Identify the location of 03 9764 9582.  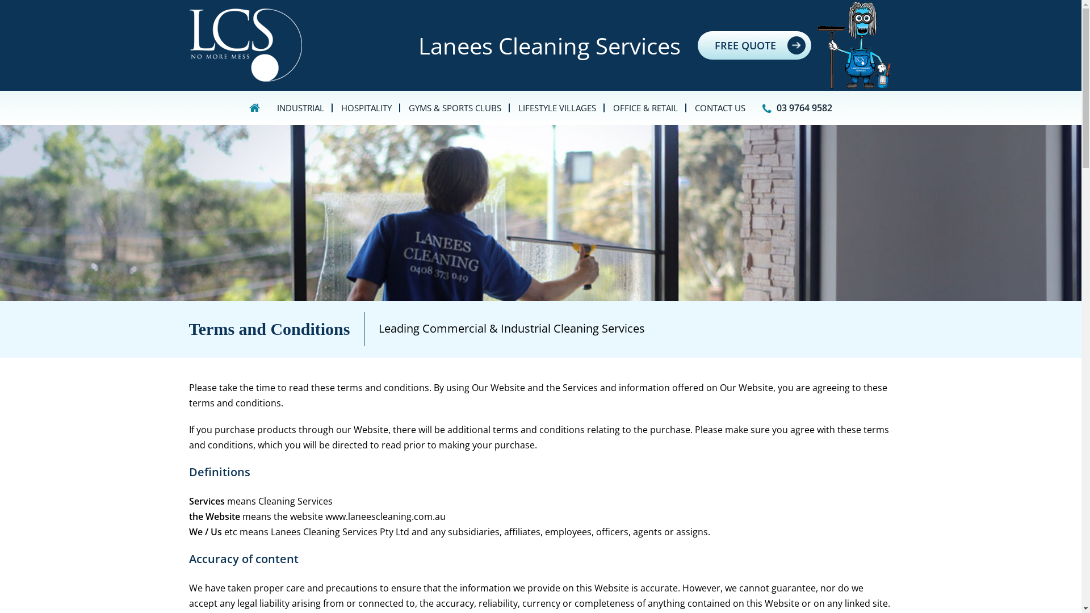
(797, 108).